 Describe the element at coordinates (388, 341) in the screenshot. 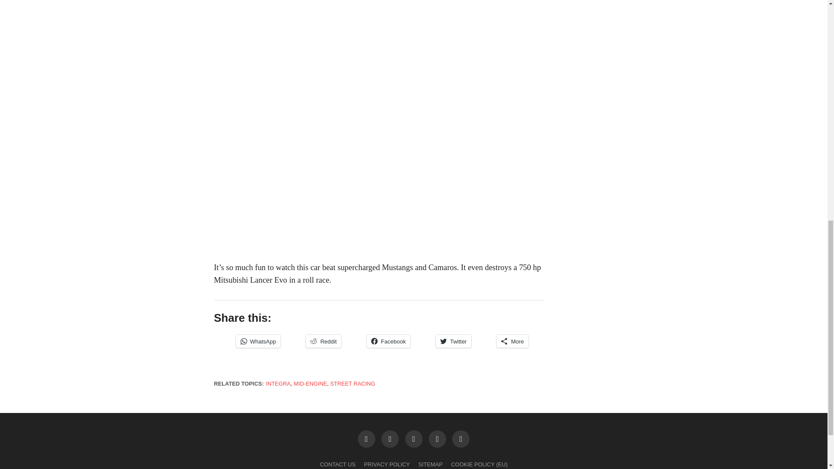

I see `Facebook` at that location.